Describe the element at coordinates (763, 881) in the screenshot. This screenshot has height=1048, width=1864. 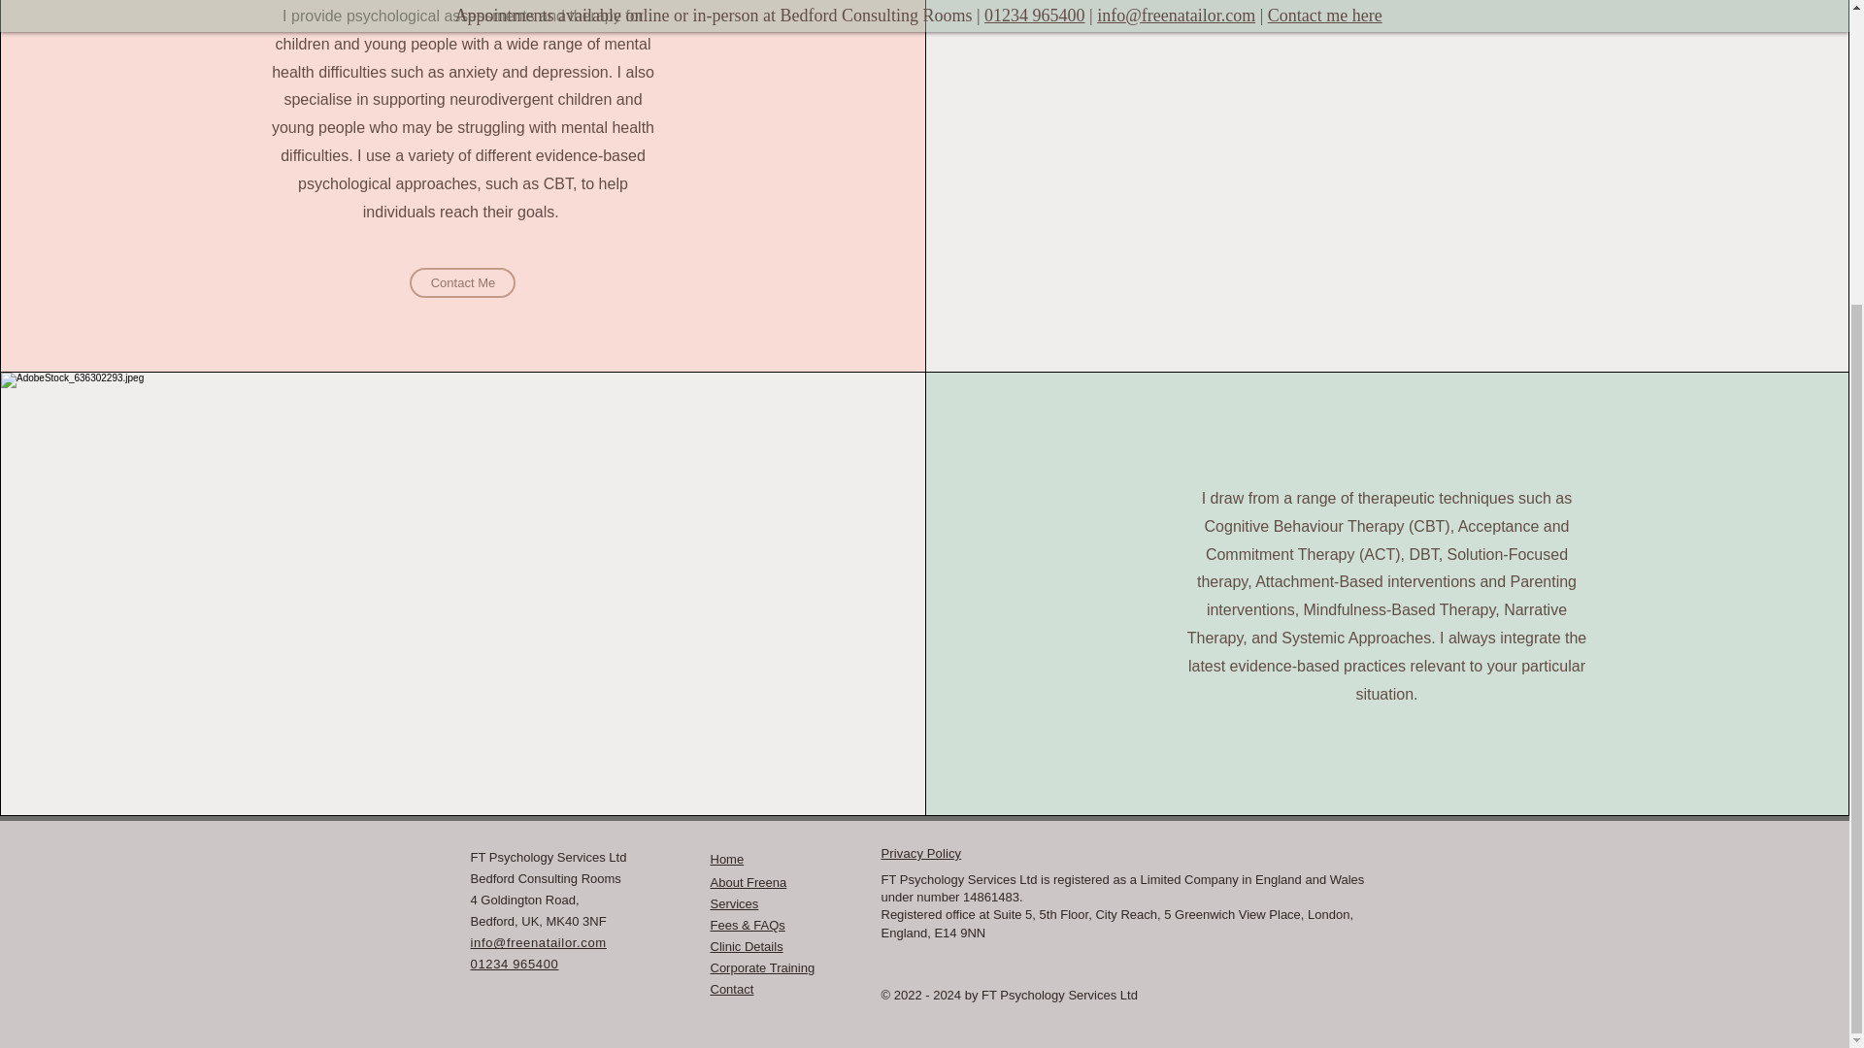
I see `t Freena` at that location.